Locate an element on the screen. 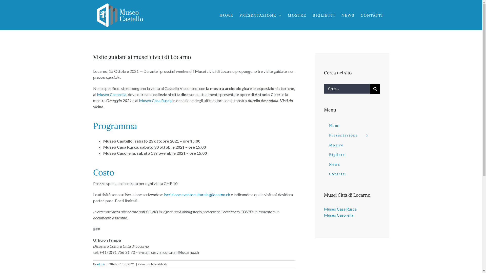 The height and width of the screenshot is (273, 486). iscrizione.eventoculturale@locarno.ch is located at coordinates (197, 195).